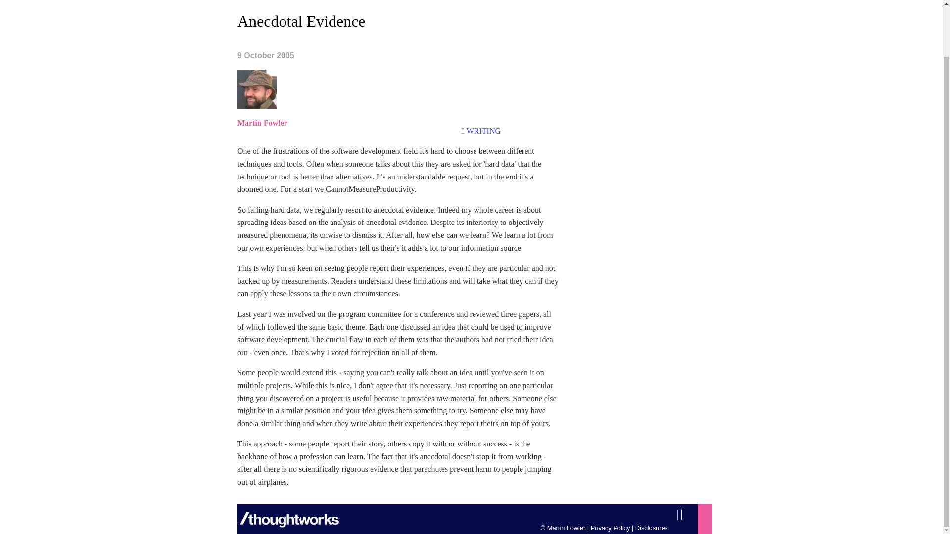 This screenshot has height=534, width=950. Describe the element at coordinates (262, 123) in the screenshot. I see `Martin Fowler` at that location.